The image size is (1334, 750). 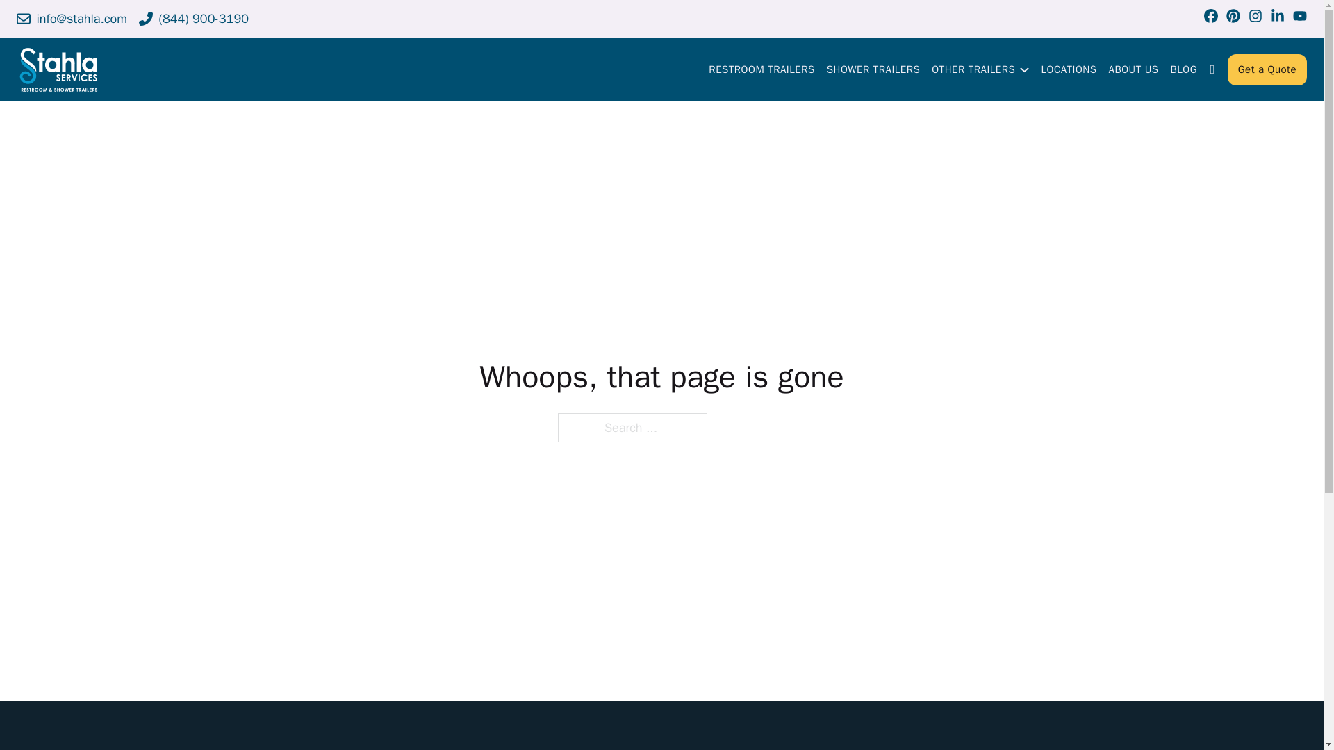 What do you see at coordinates (873, 69) in the screenshot?
I see `SHOWER TRAILERS` at bounding box center [873, 69].